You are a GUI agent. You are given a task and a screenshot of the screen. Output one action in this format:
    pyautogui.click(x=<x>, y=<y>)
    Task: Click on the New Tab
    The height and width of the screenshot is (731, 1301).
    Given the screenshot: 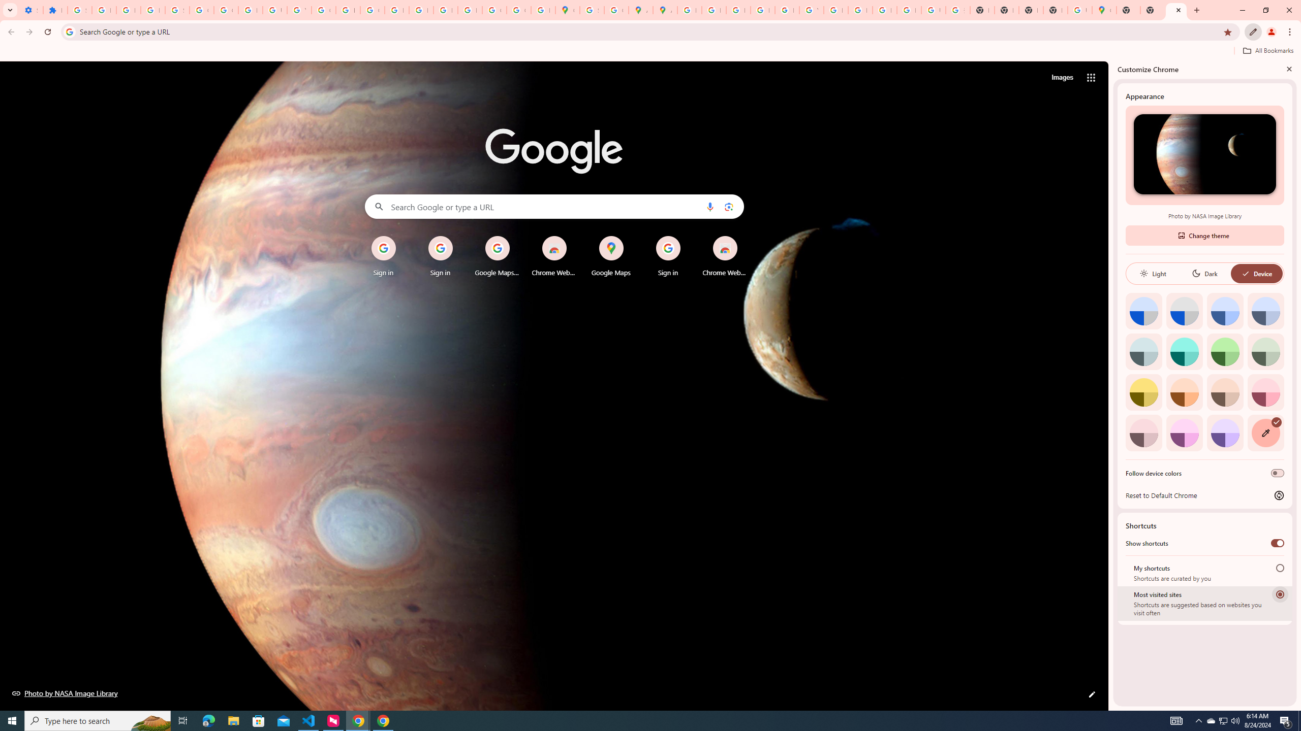 What is the action you would take?
    pyautogui.click(x=1176, y=10)
    